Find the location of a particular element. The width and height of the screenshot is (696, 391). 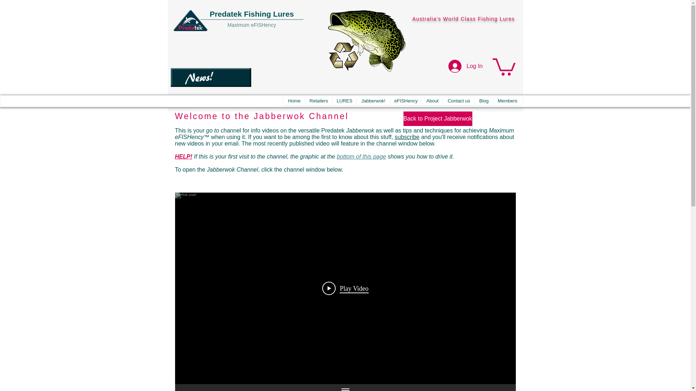

HELP! is located at coordinates (183, 156).